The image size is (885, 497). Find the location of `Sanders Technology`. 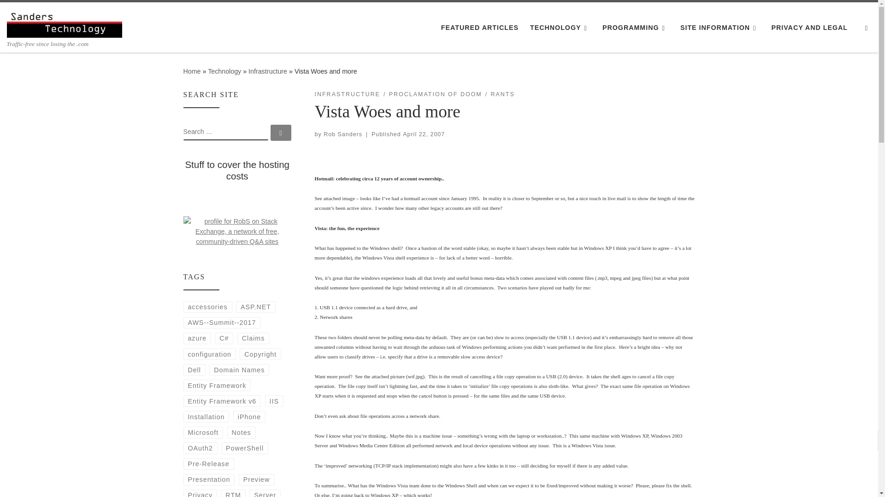

Sanders Technology is located at coordinates (192, 71).